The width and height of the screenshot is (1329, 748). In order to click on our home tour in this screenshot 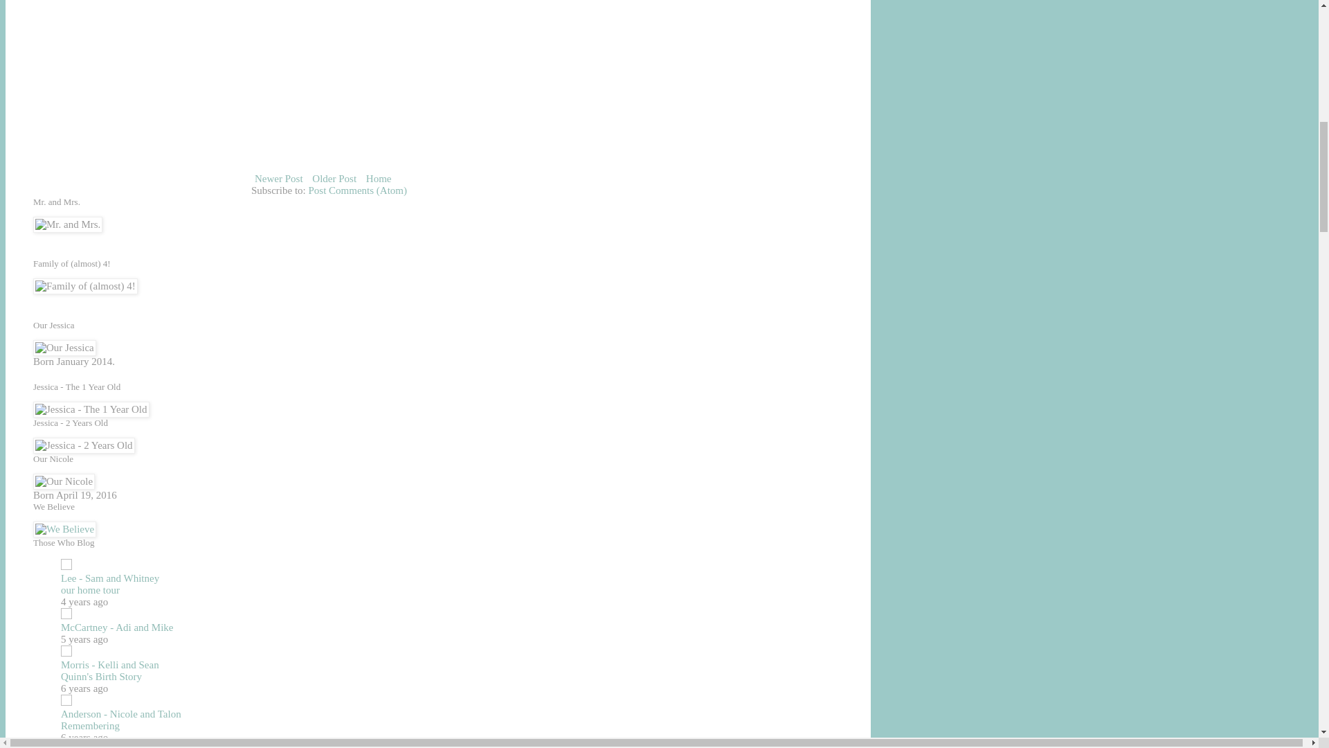, I will do `click(90, 589)`.